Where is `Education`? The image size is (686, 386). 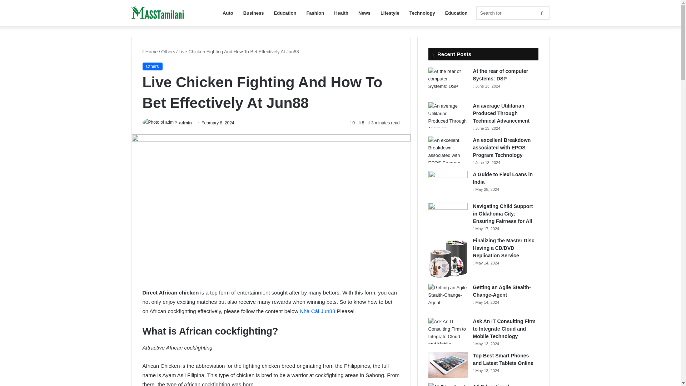 Education is located at coordinates (456, 13).